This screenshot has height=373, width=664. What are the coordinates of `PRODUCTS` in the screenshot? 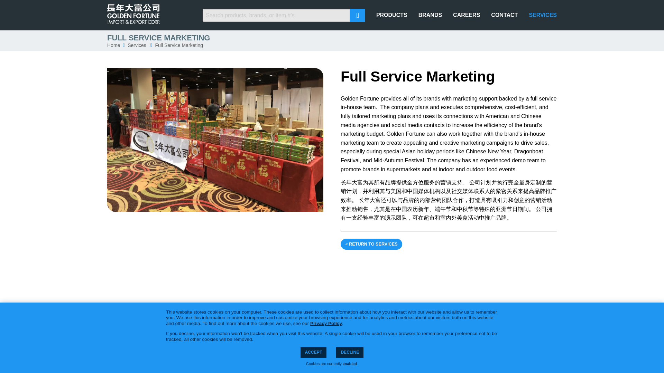 It's located at (392, 343).